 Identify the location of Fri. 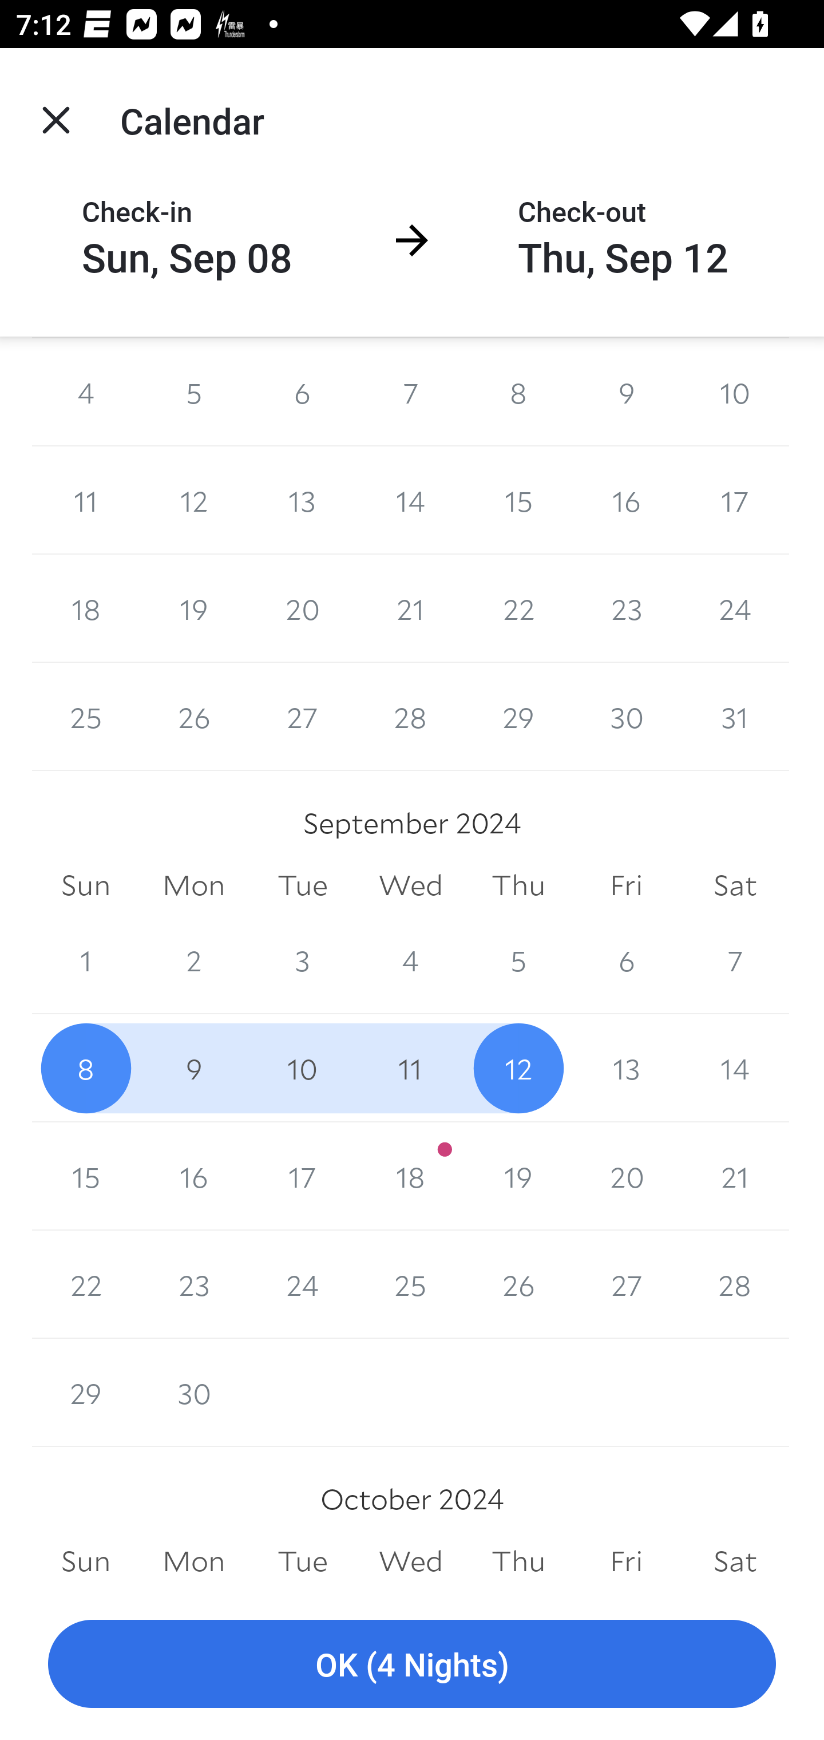
(626, 885).